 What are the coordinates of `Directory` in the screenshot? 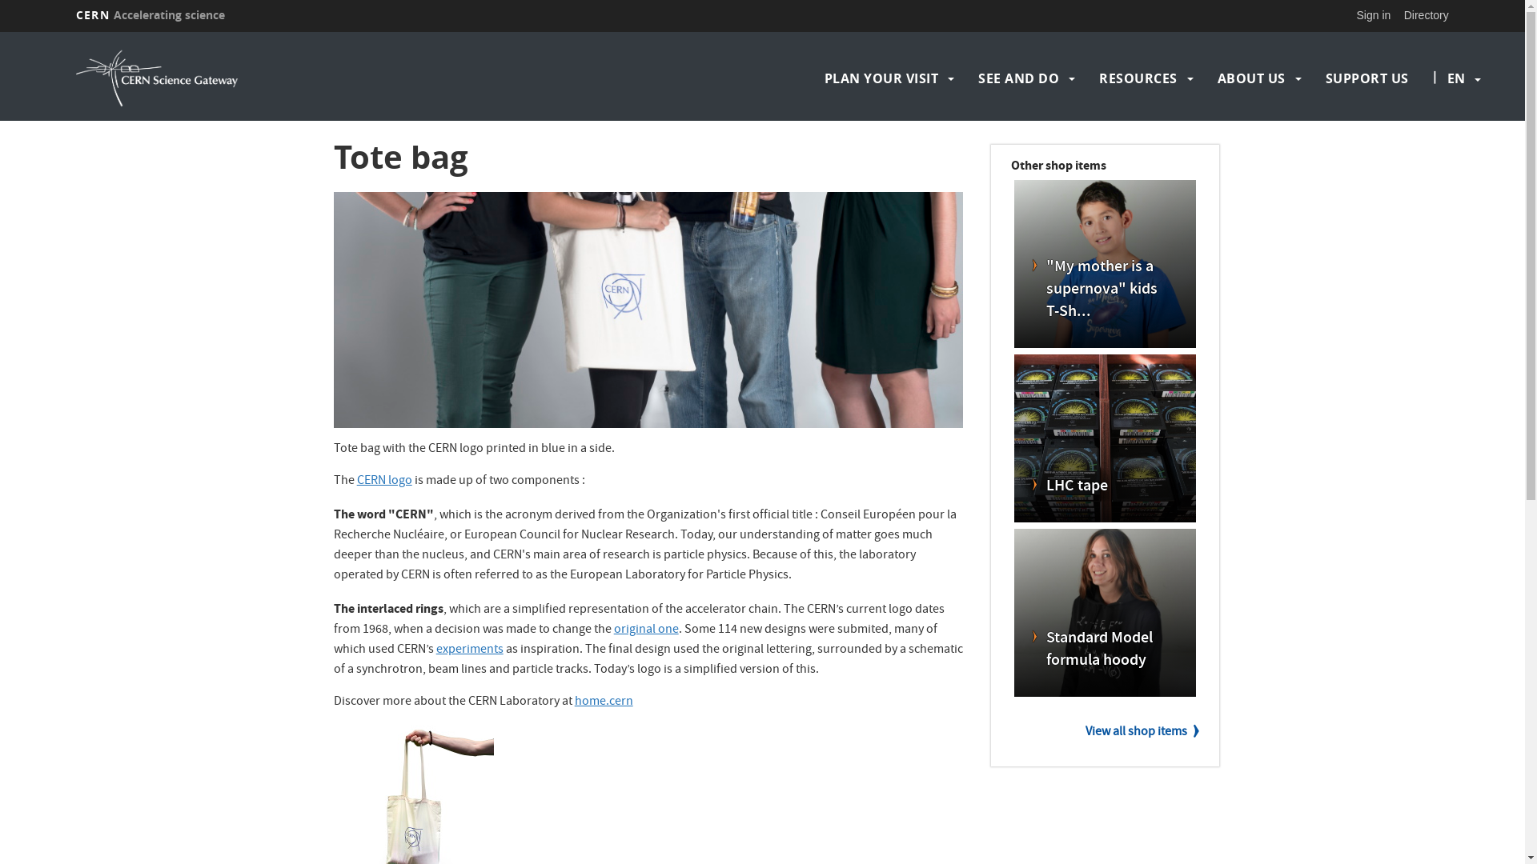 It's located at (1427, 15).